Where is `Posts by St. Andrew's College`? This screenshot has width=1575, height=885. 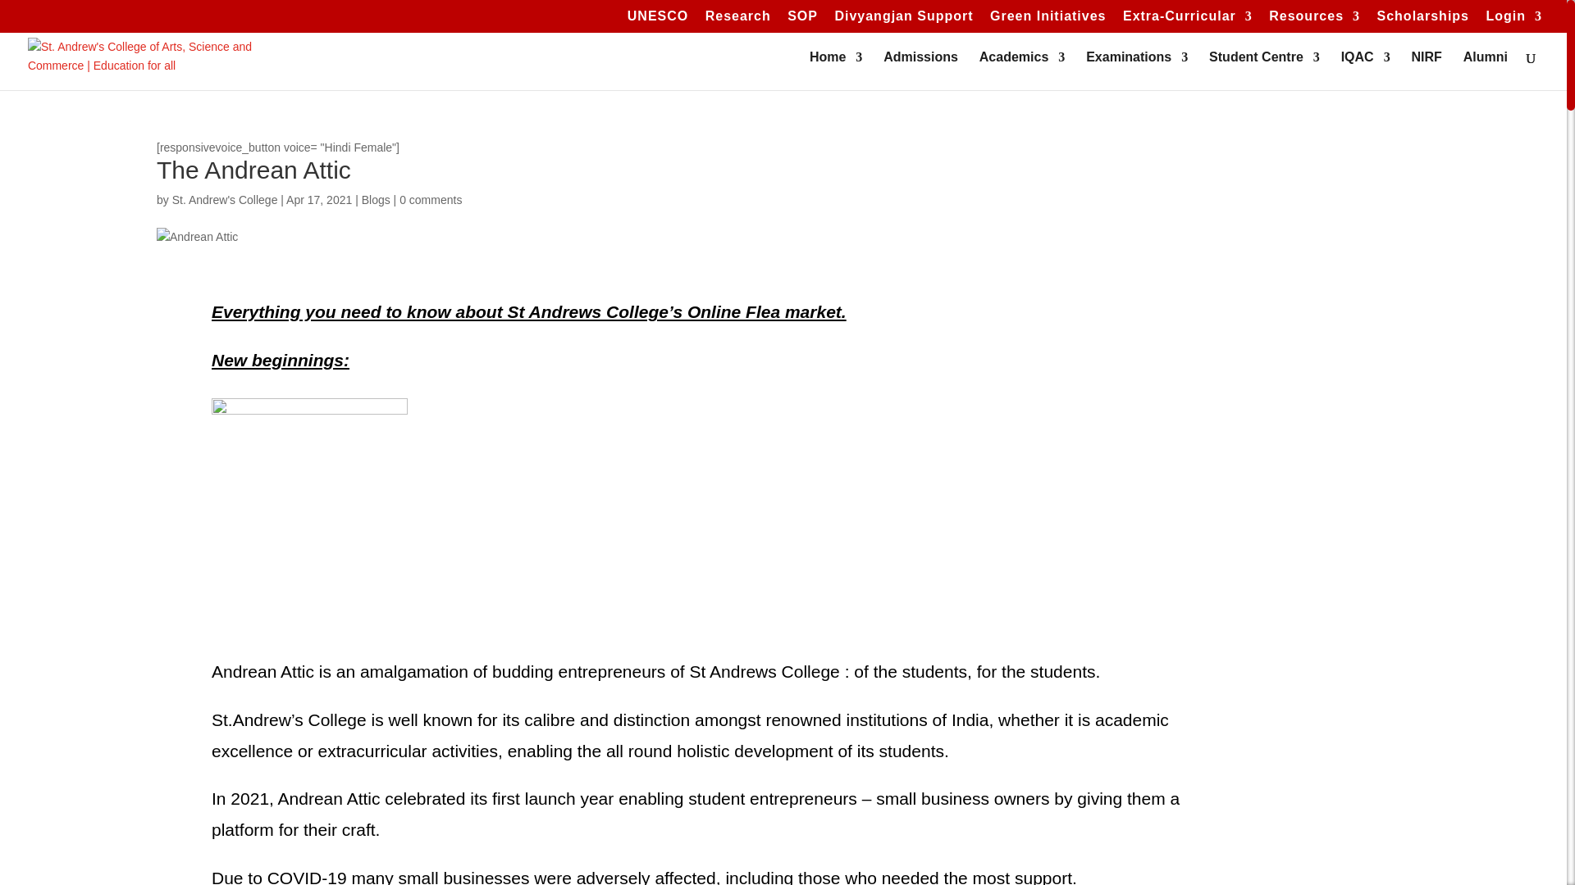
Posts by St. Andrew's College is located at coordinates (225, 200).